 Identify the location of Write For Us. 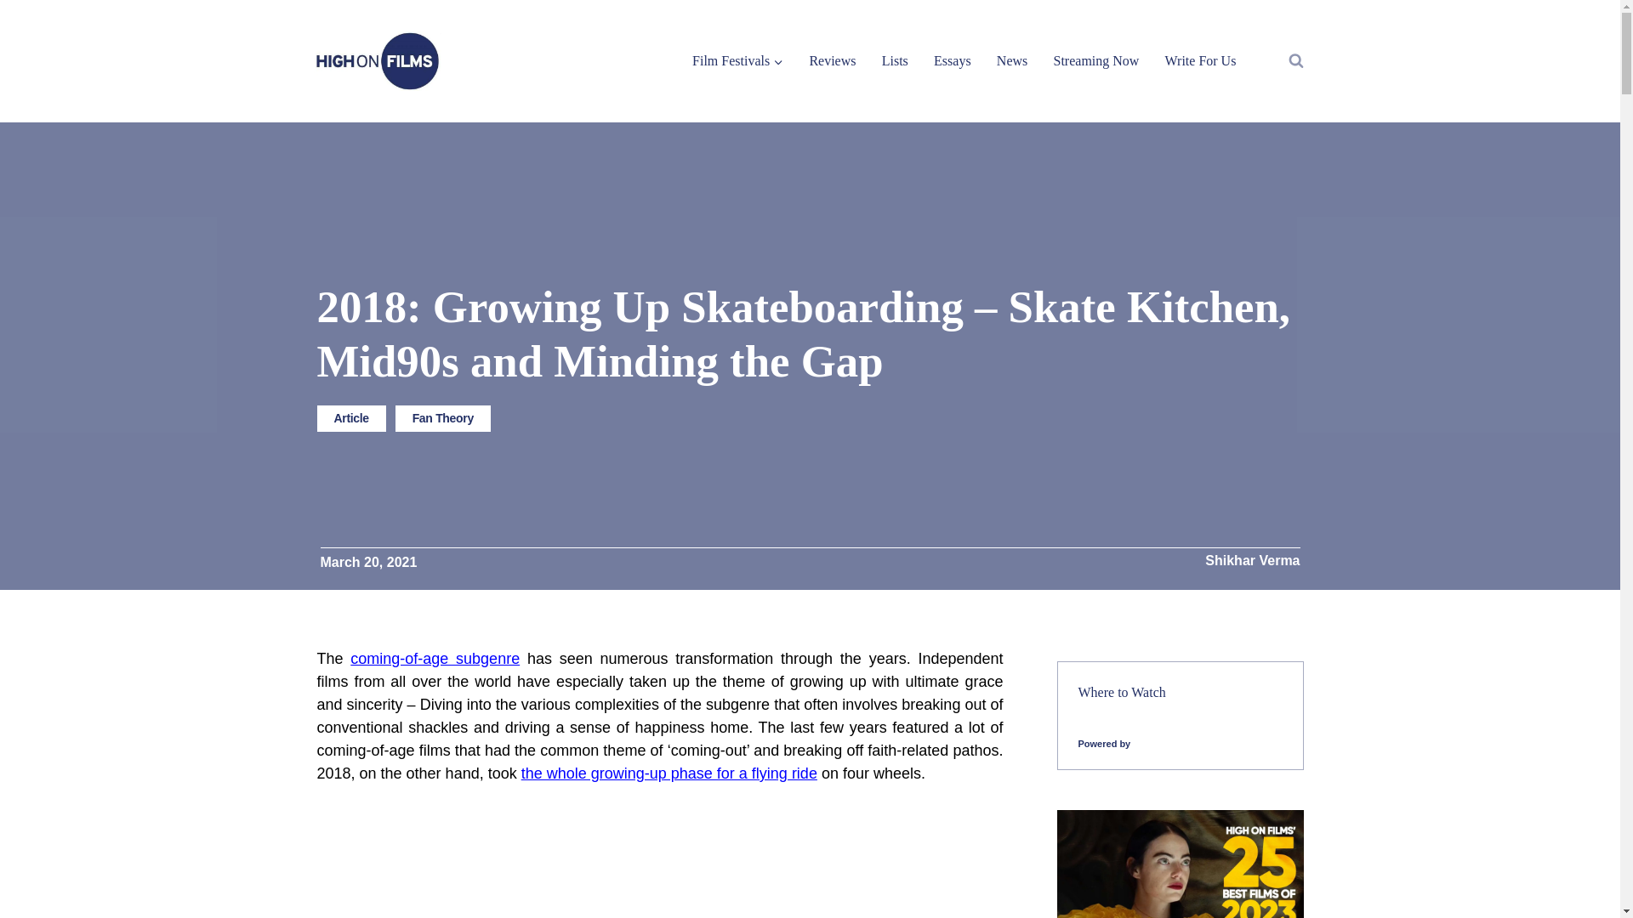
(1199, 59).